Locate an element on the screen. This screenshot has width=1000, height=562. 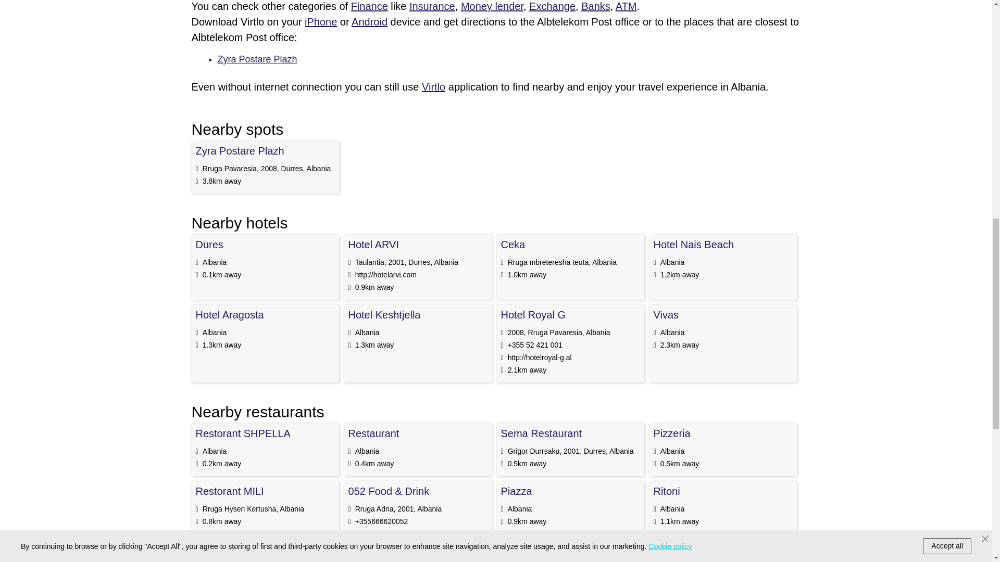
Exchange is located at coordinates (552, 6).